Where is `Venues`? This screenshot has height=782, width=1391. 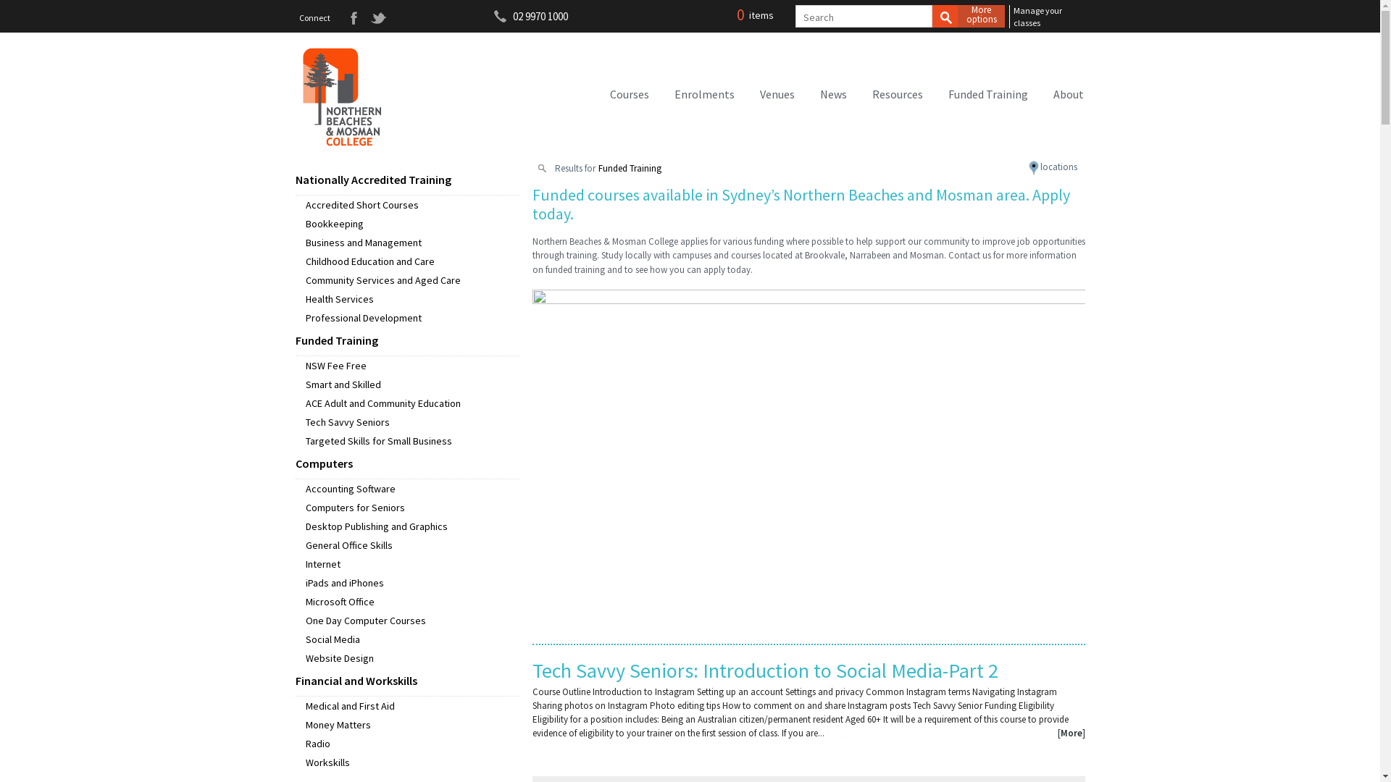
Venues is located at coordinates (777, 94).